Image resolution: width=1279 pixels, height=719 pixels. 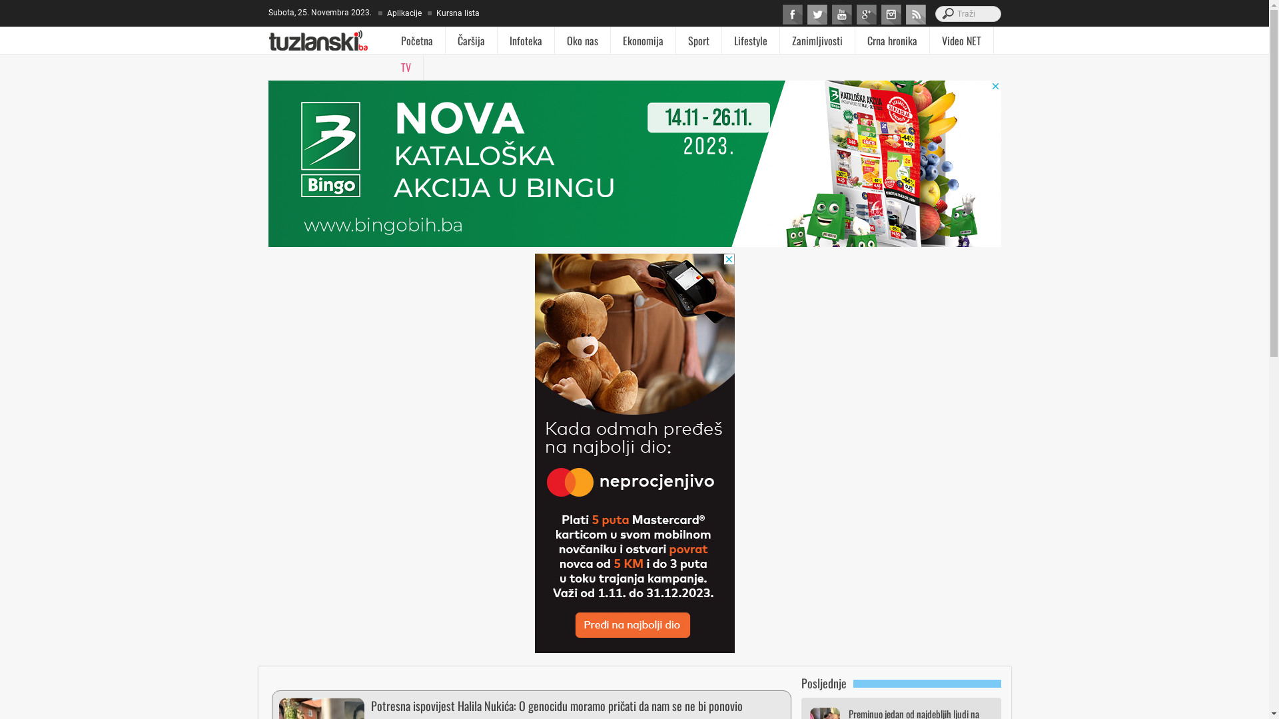 What do you see at coordinates (893, 41) in the screenshot?
I see `Crna hronika` at bounding box center [893, 41].